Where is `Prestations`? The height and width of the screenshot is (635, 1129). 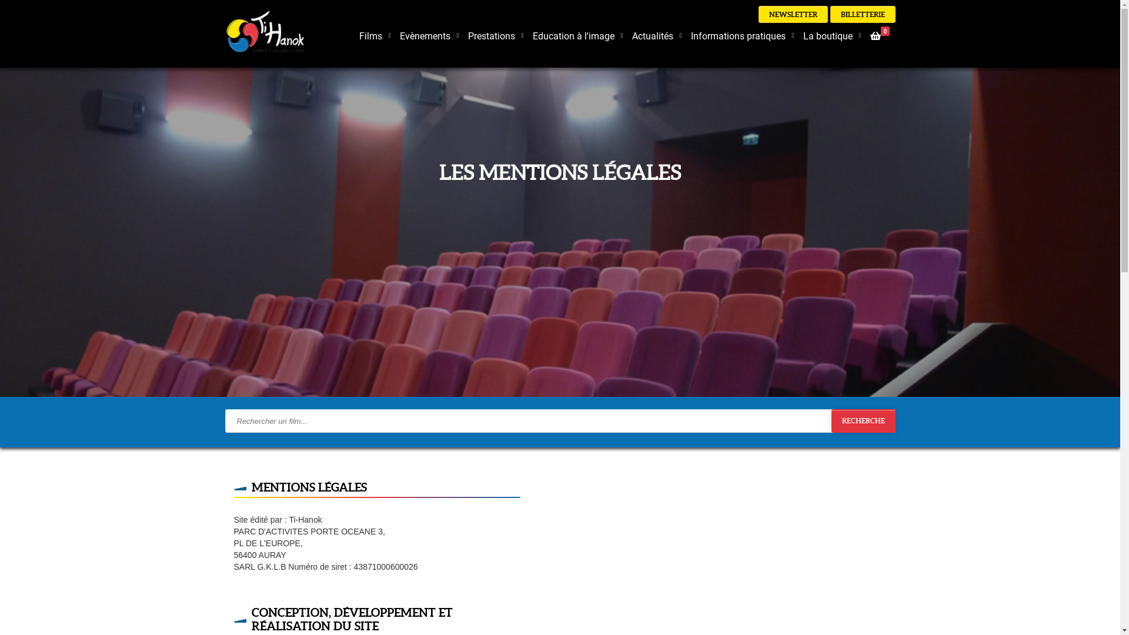
Prestations is located at coordinates (492, 36).